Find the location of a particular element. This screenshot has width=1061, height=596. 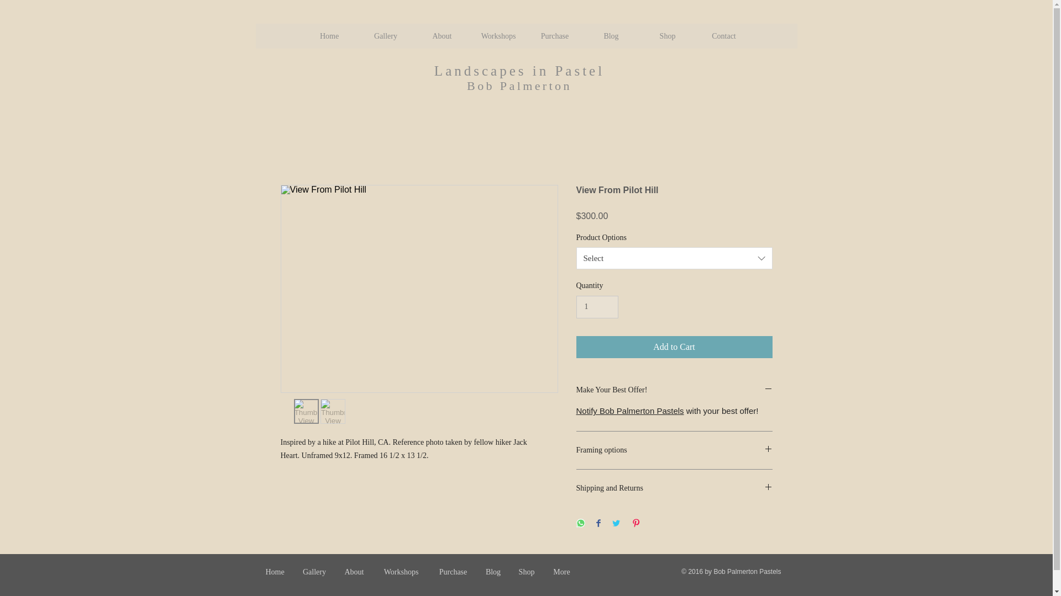

Gallery is located at coordinates (314, 572).